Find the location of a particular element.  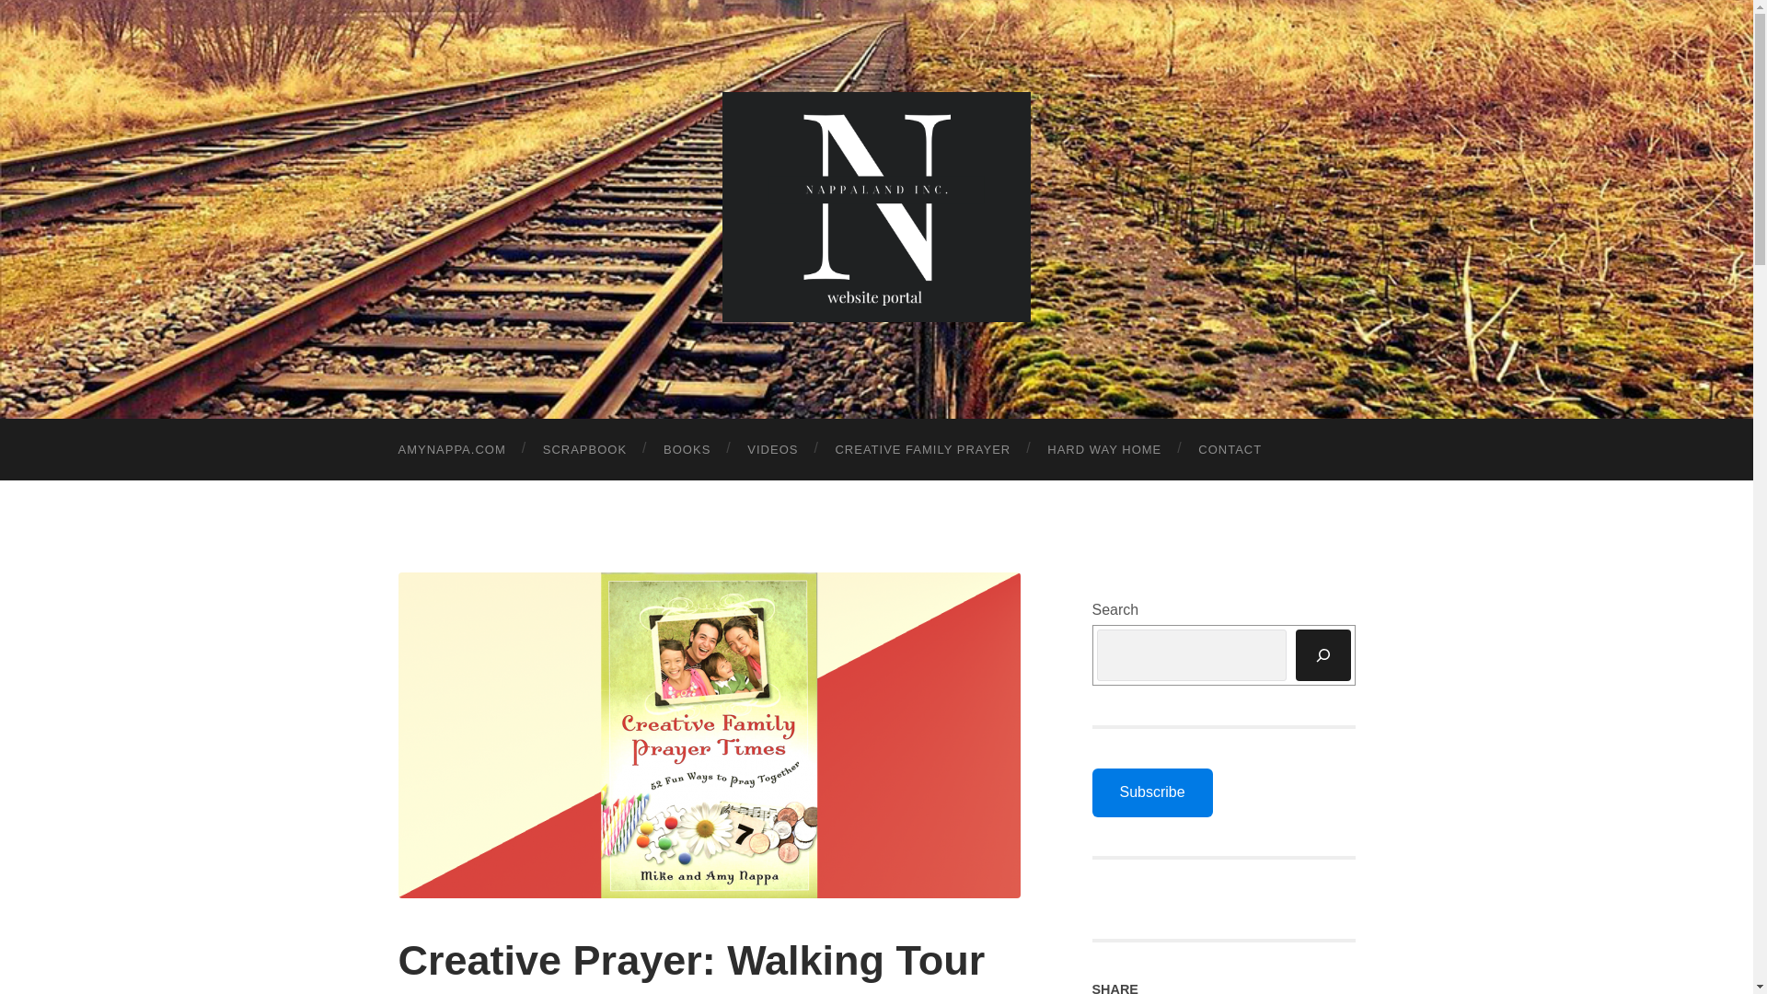

HARD WAY HOME is located at coordinates (1104, 449).